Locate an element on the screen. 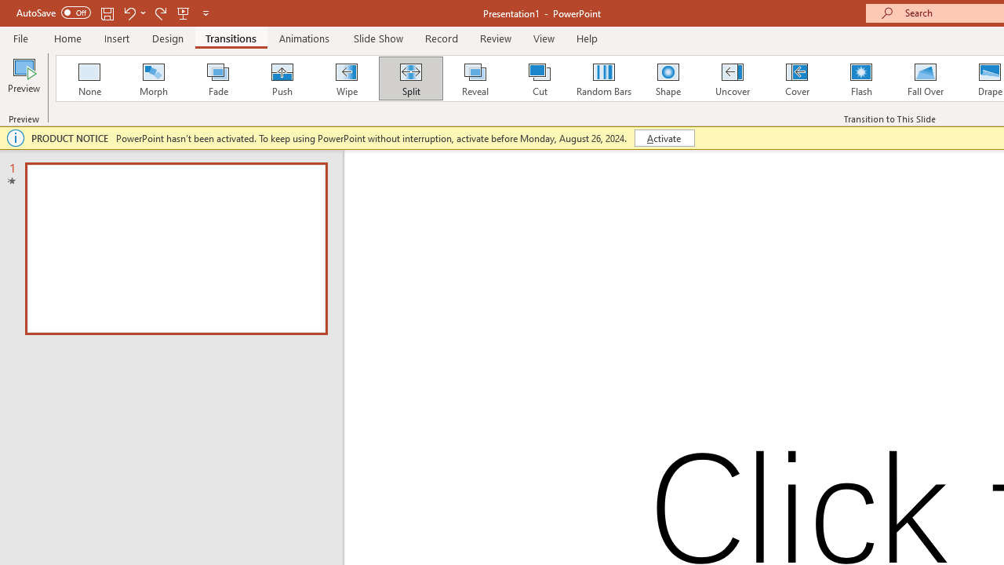  Push is located at coordinates (282, 78).